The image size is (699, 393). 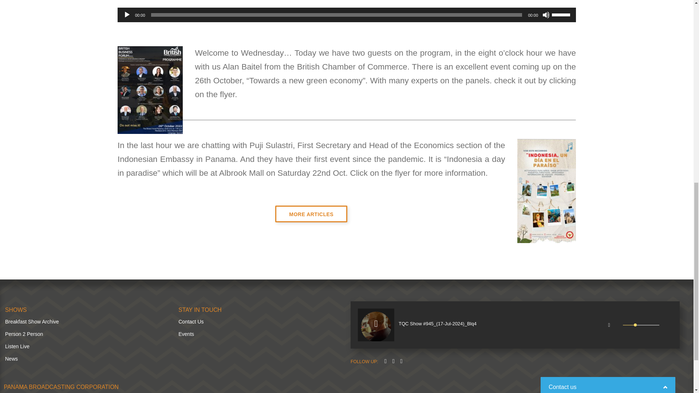 What do you see at coordinates (127, 15) in the screenshot?
I see `Play` at bounding box center [127, 15].